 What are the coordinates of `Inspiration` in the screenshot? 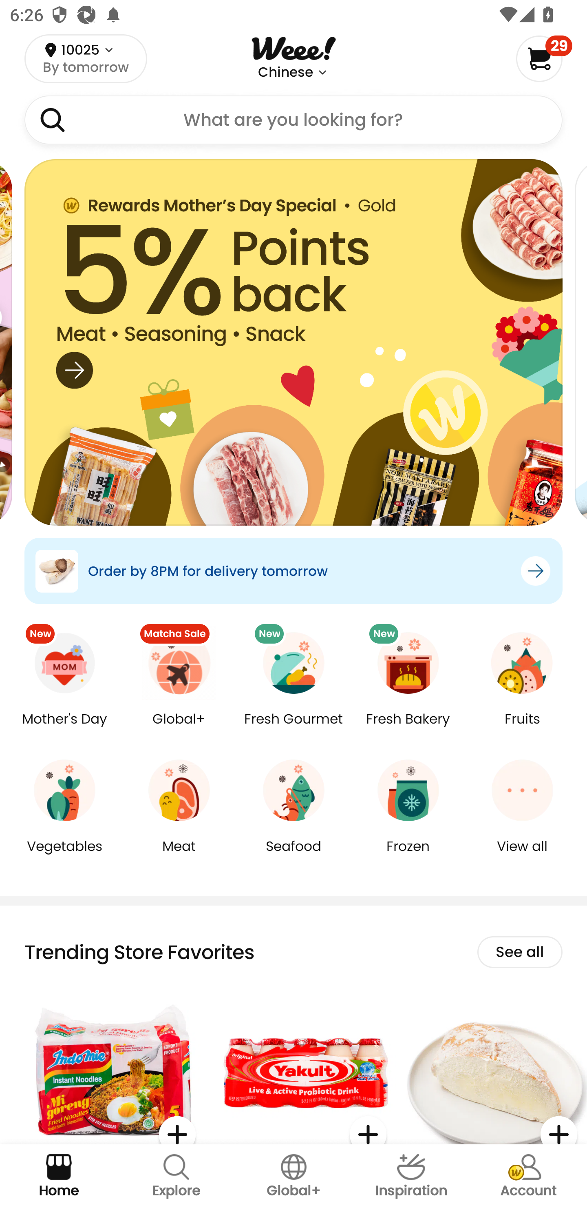 It's located at (411, 1176).